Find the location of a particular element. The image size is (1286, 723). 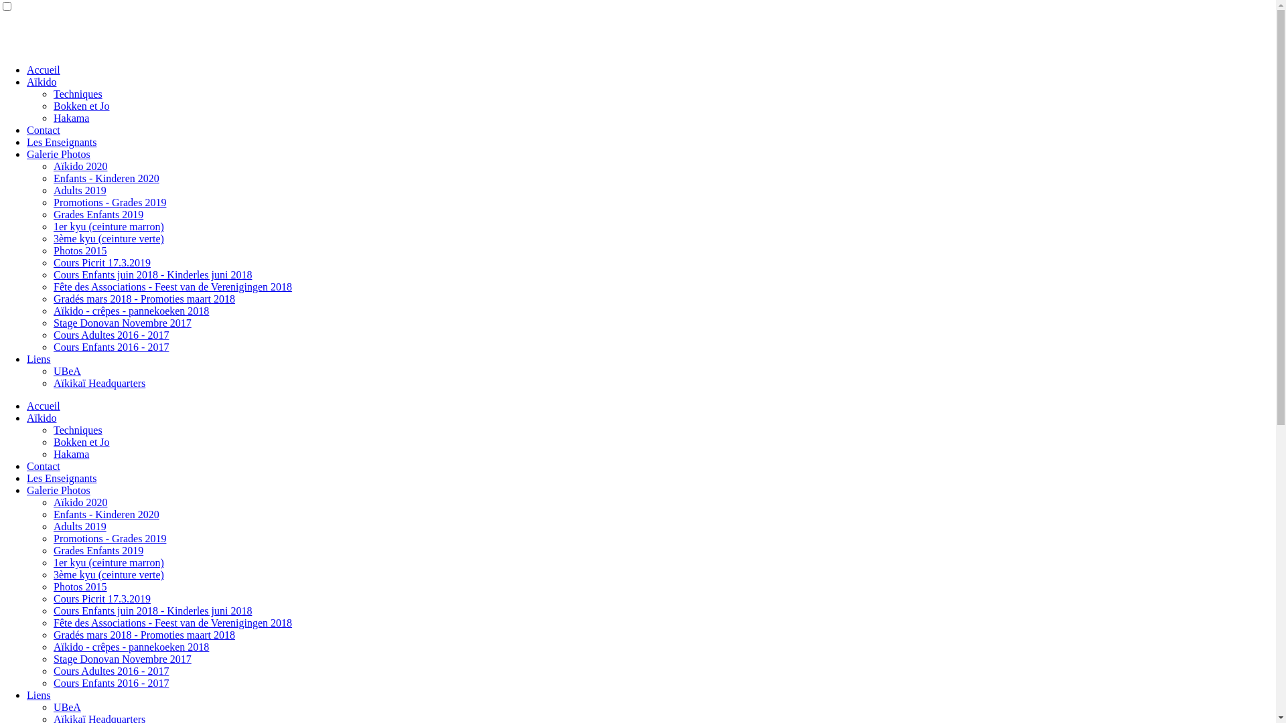

Galerie Photos is located at coordinates (59, 490).